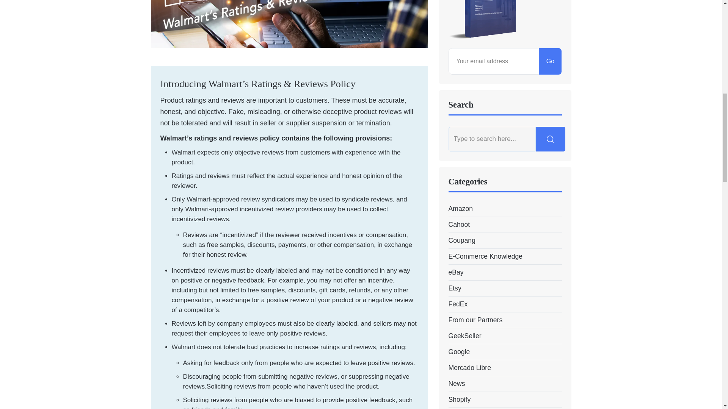 The height and width of the screenshot is (409, 728). Describe the element at coordinates (456, 273) in the screenshot. I see `eBay` at that location.